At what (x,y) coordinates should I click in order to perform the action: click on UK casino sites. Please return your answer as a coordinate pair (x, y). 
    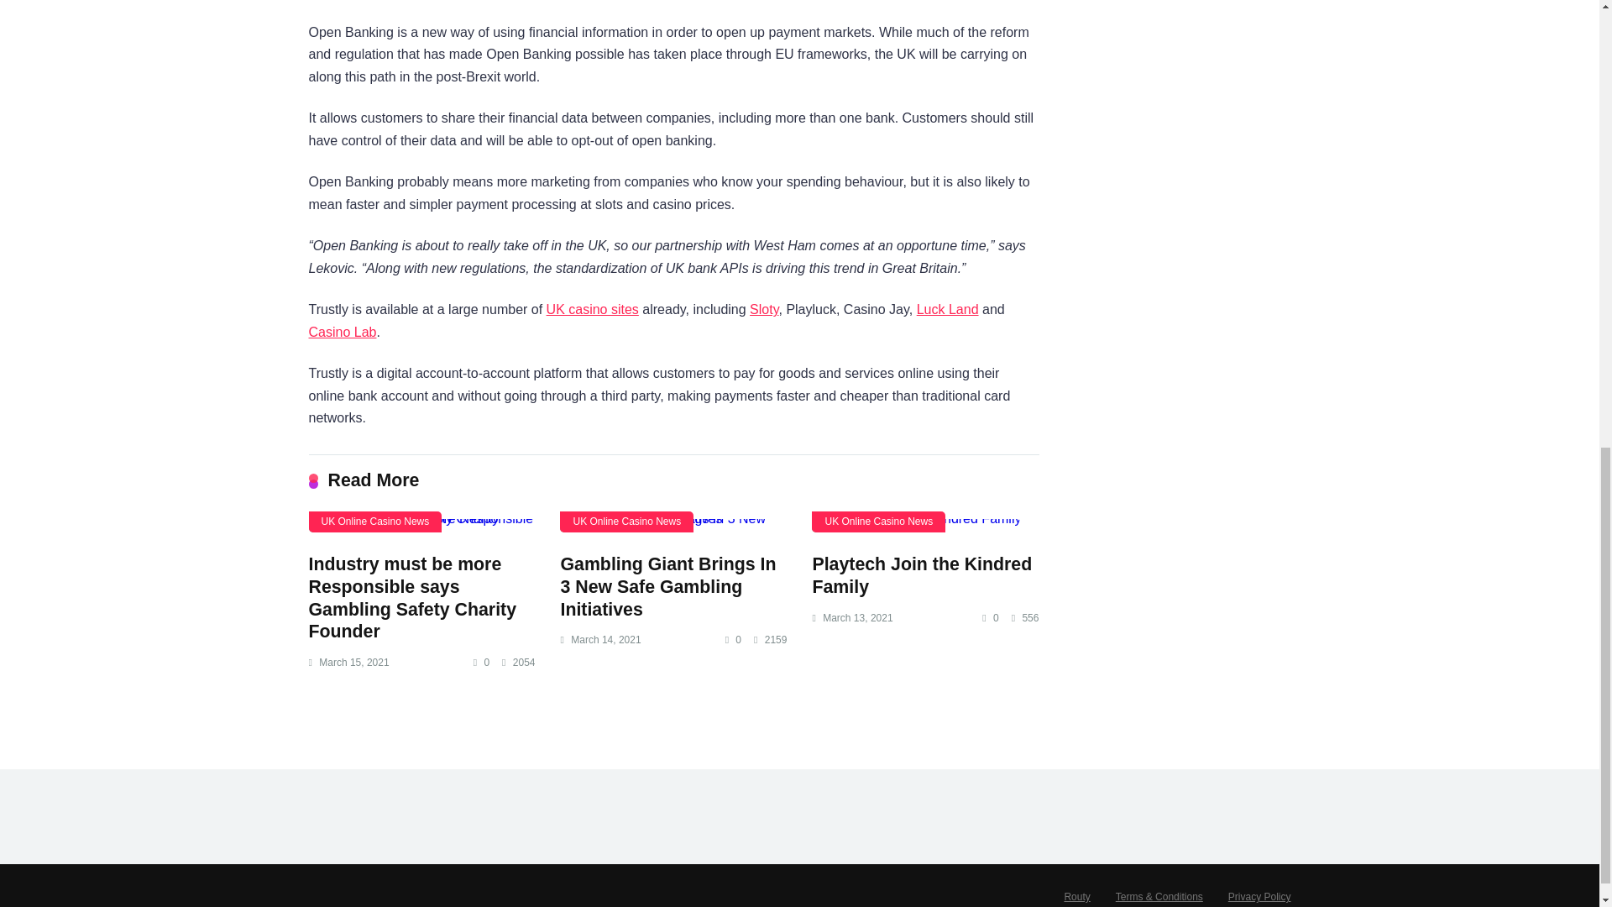
    Looking at the image, I should click on (592, 309).